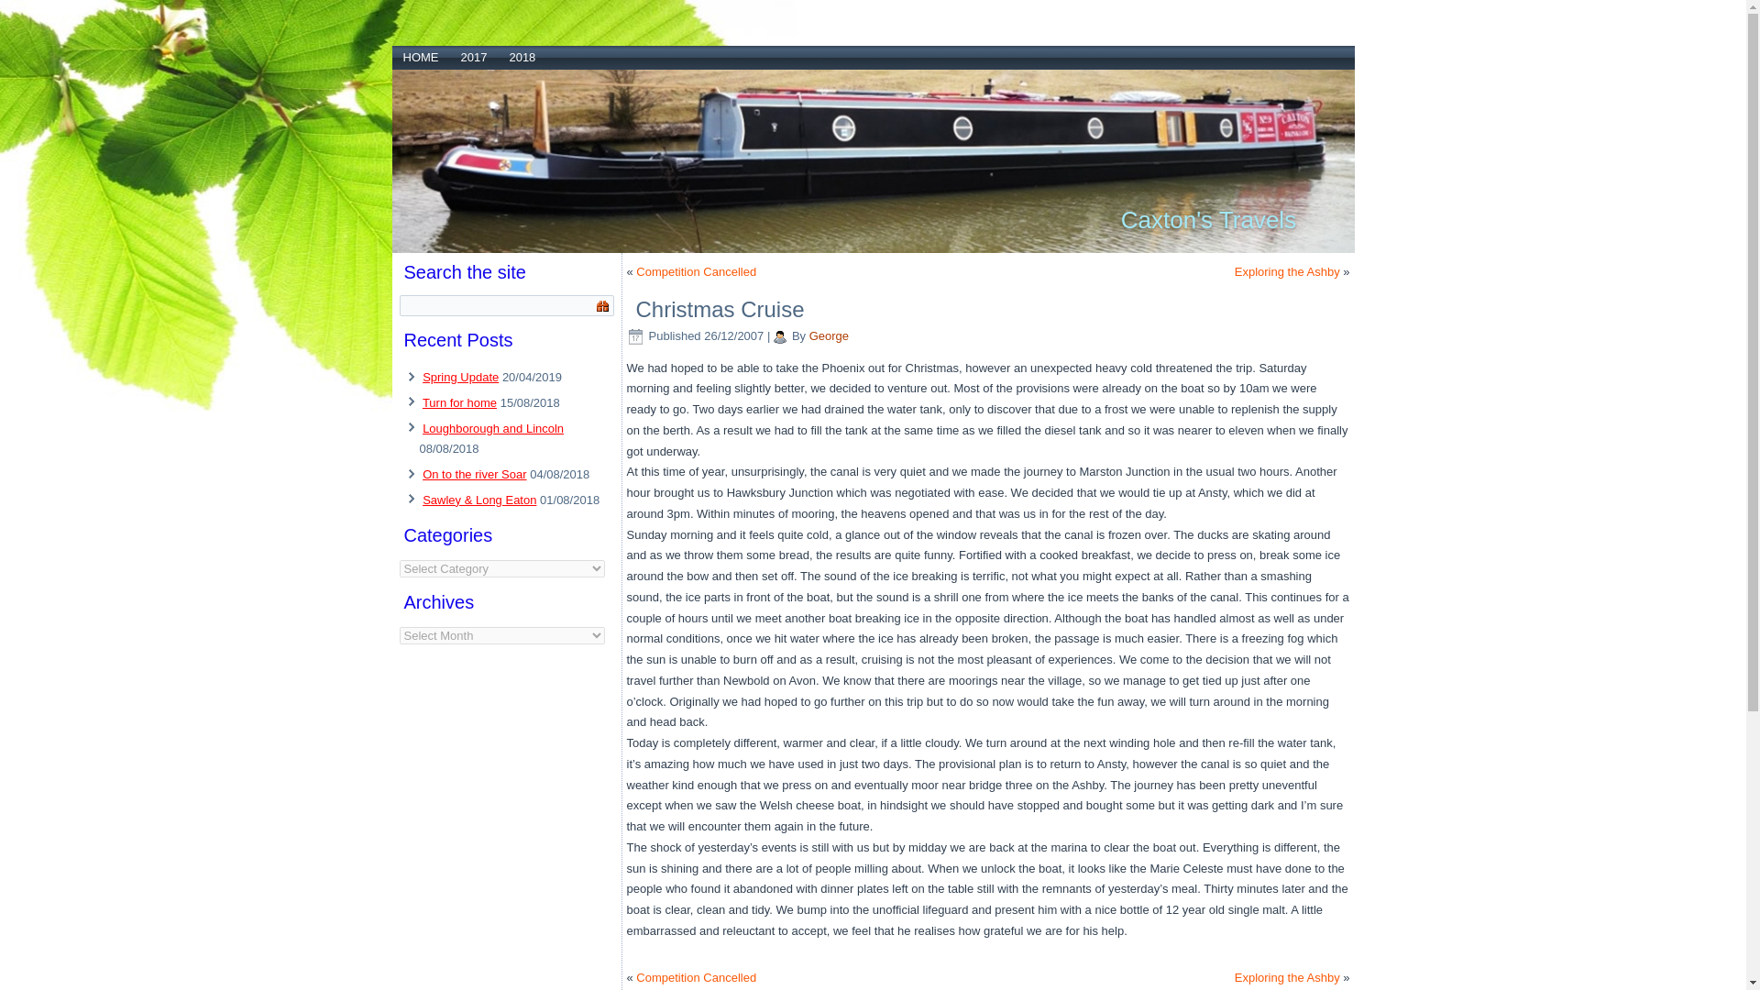  What do you see at coordinates (460, 377) in the screenshot?
I see `Spring Update` at bounding box center [460, 377].